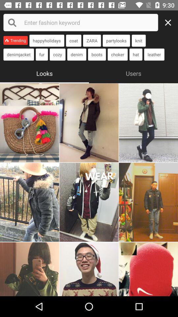  I want to click on view selected, so click(89, 202).